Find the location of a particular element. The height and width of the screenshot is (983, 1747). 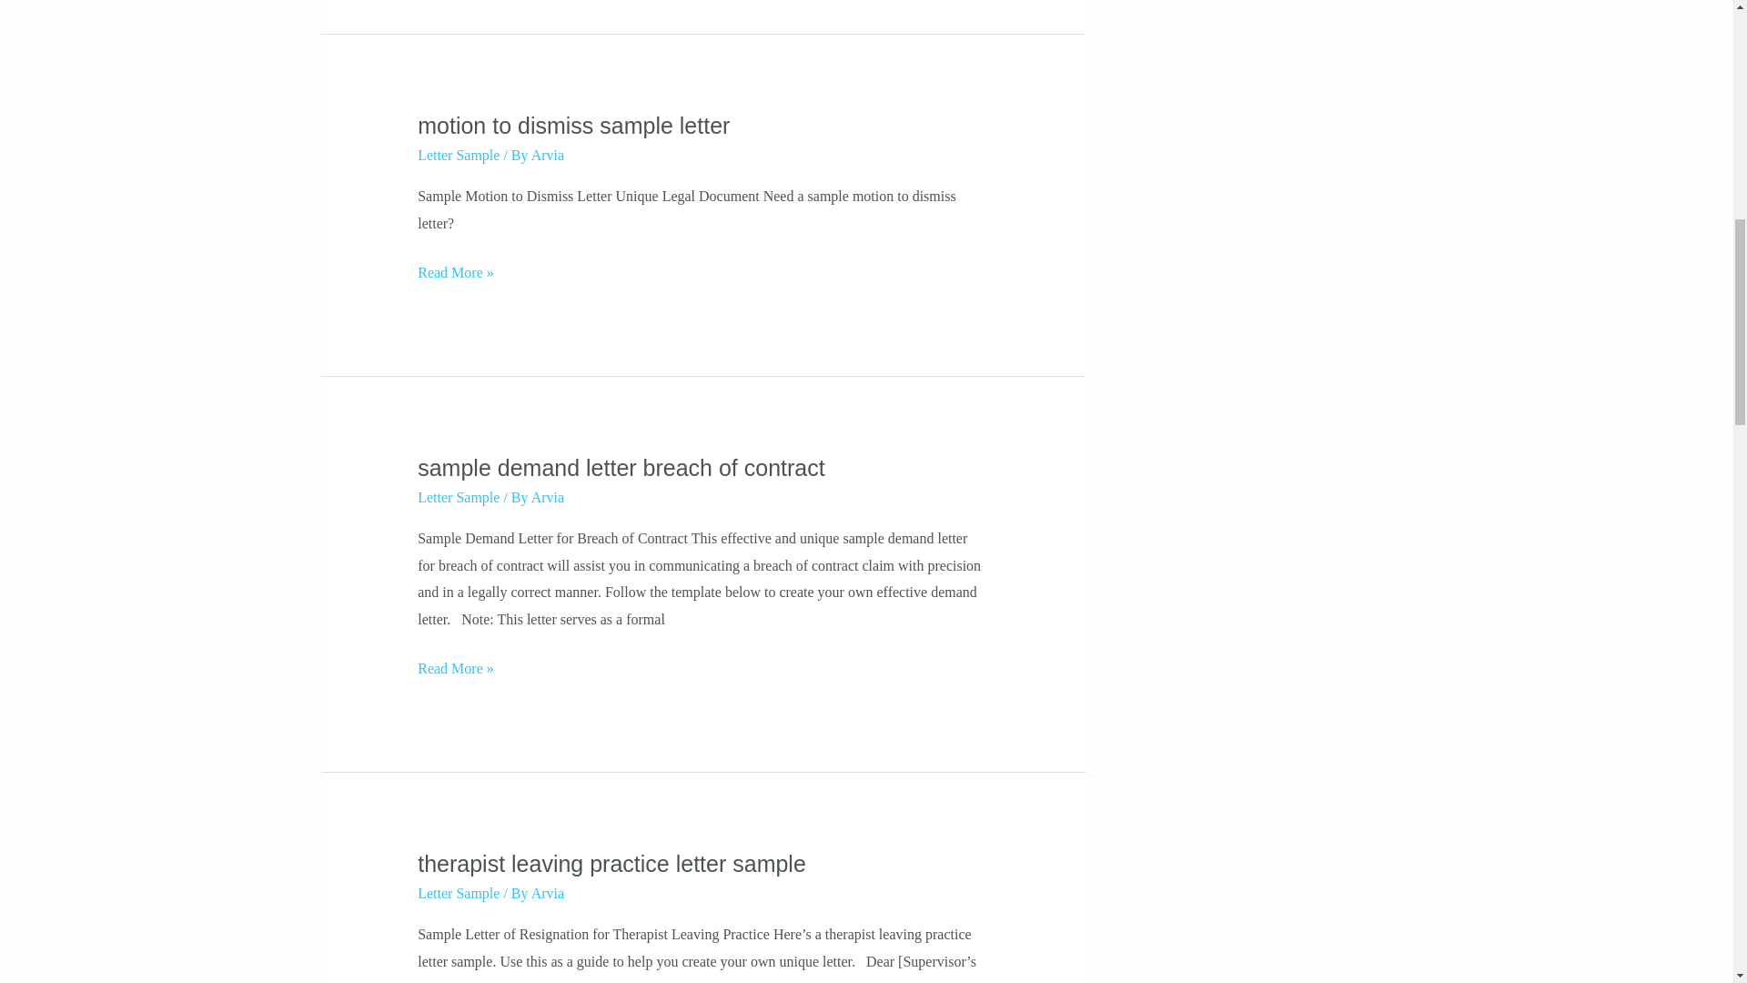

Arvia is located at coordinates (548, 497).